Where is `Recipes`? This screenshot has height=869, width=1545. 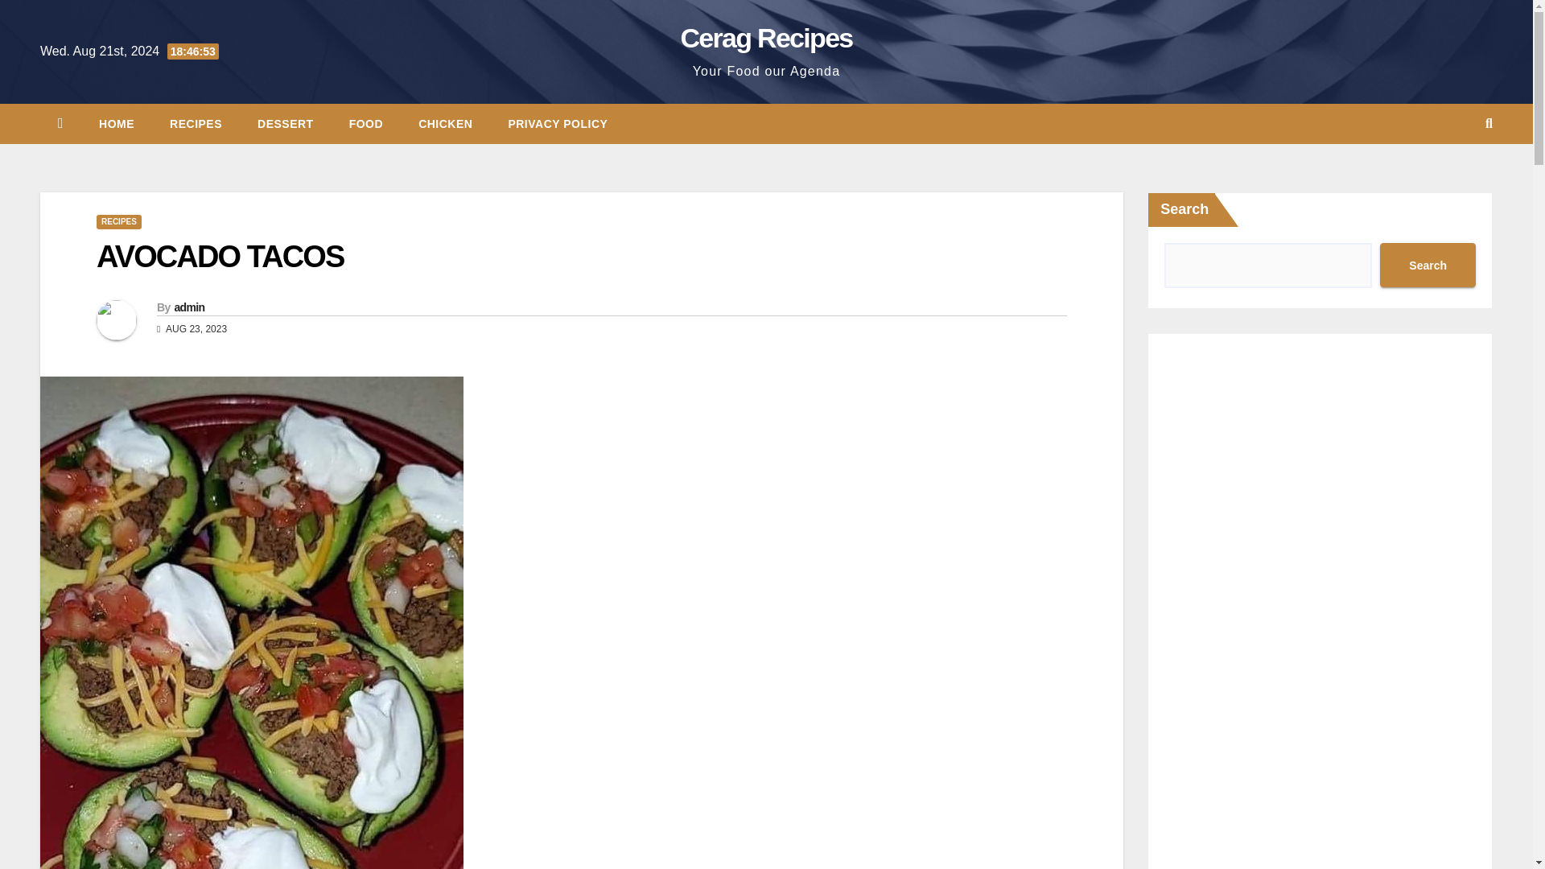 Recipes is located at coordinates (195, 124).